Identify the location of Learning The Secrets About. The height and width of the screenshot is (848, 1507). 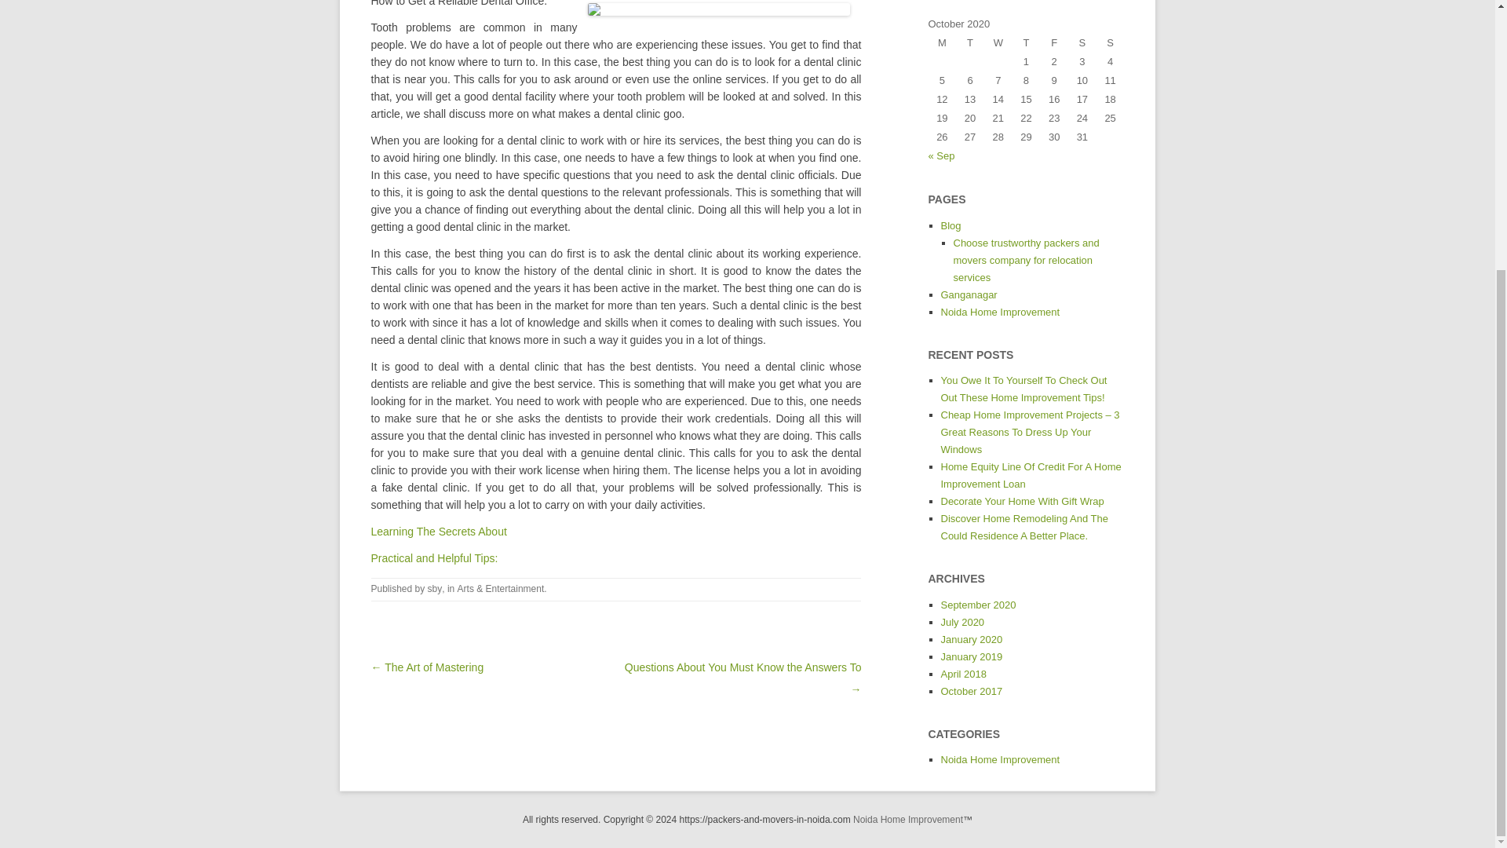
(438, 531).